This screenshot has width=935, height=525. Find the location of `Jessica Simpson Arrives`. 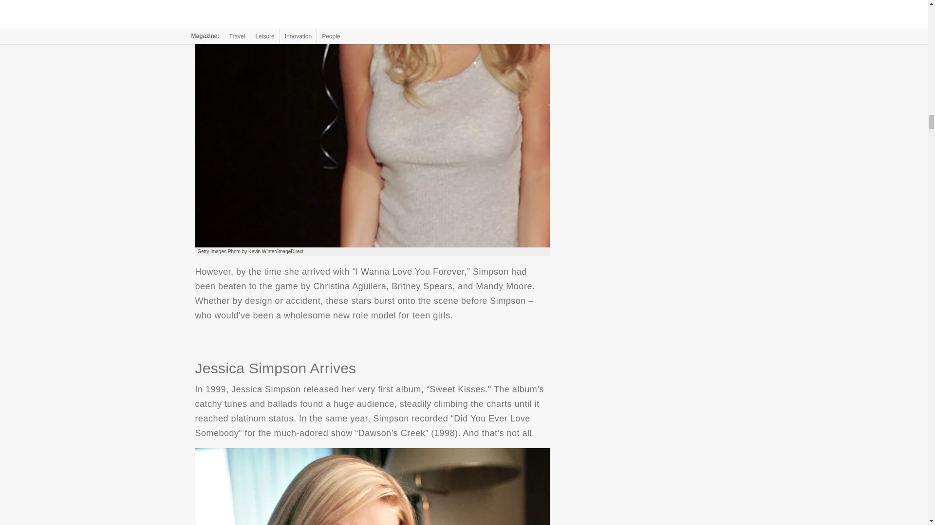

Jessica Simpson Arrives is located at coordinates (372, 487).